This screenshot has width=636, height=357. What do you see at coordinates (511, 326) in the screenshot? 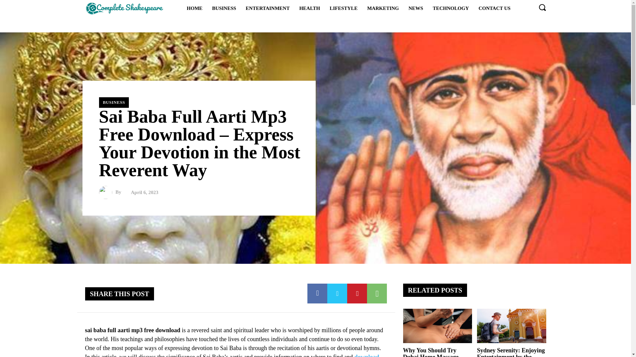
I see `Sydney Serenity: Enjoying Entertainment by the Harbour` at bounding box center [511, 326].